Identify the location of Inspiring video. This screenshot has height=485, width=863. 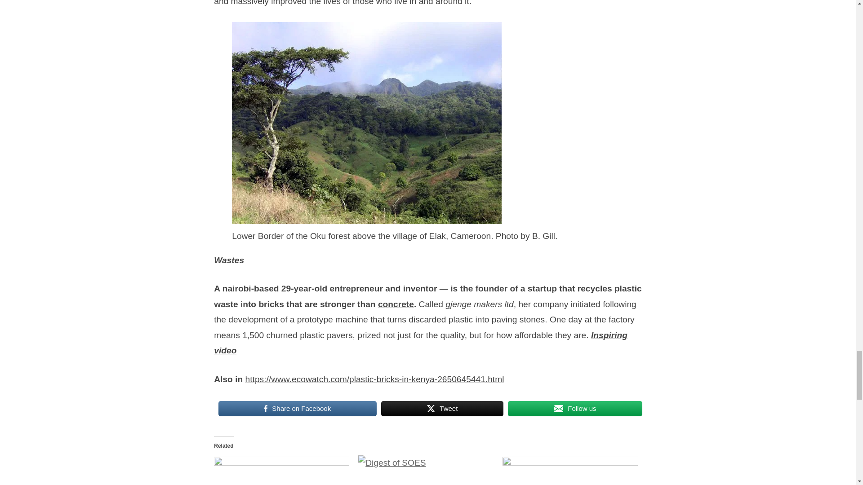
(421, 343).